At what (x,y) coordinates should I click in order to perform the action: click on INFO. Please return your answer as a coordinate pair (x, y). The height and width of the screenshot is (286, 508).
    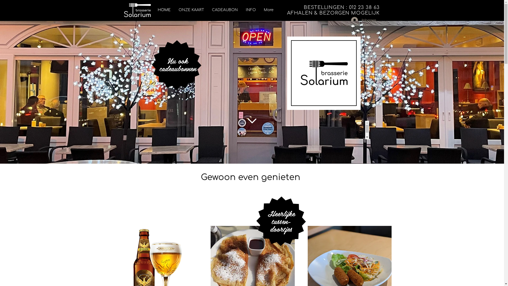
    Looking at the image, I should click on (251, 10).